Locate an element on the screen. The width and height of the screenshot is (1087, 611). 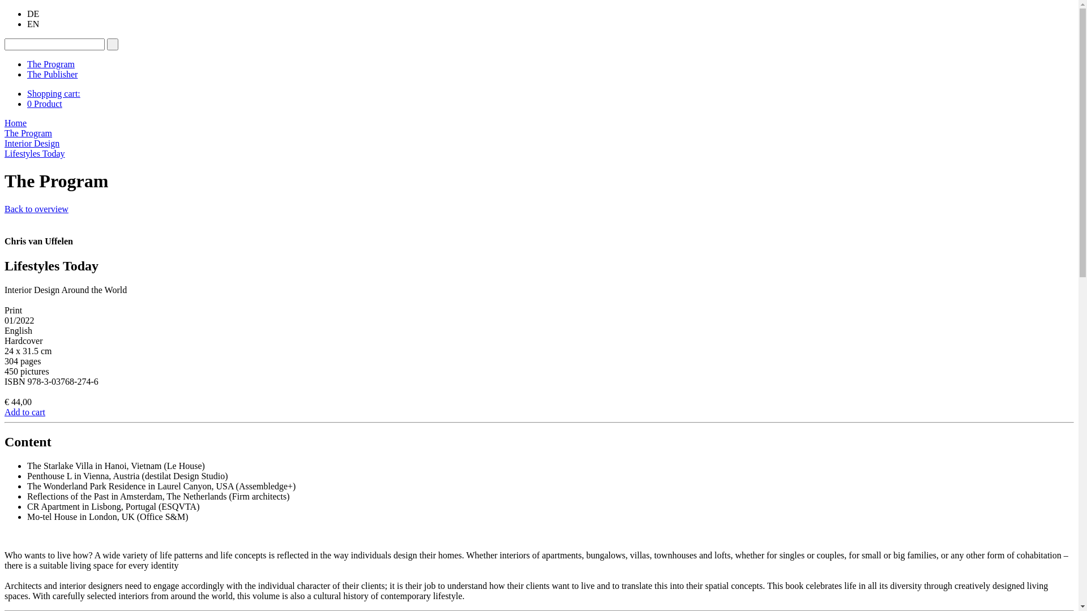
The Program is located at coordinates (51, 64).